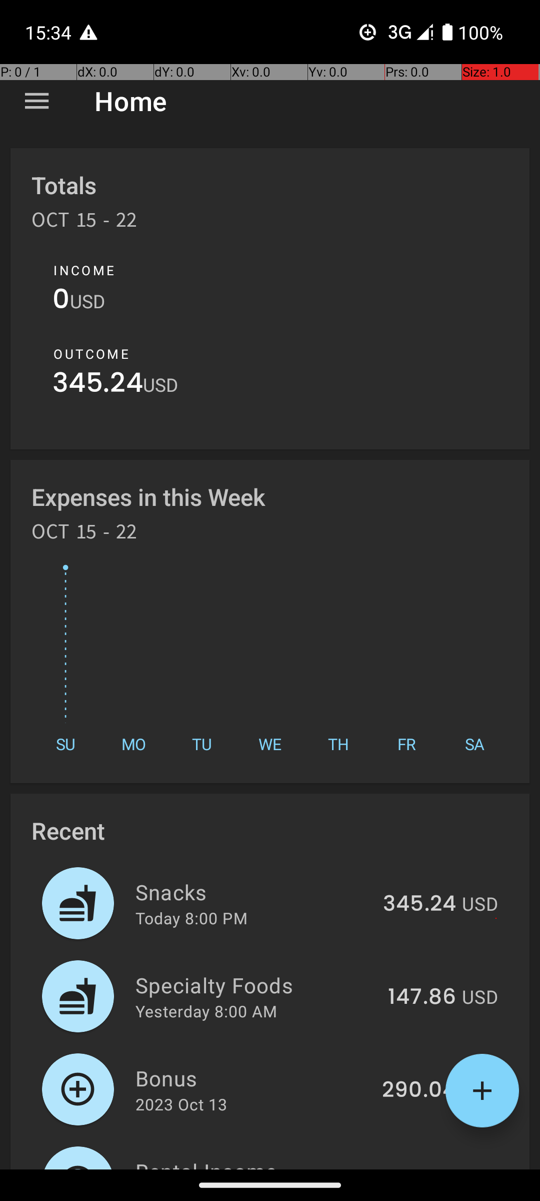  Describe the element at coordinates (422, 997) in the screenshot. I see `147.86` at that location.